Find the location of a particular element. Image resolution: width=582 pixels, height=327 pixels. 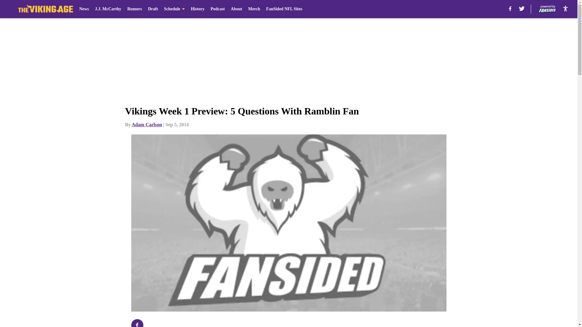

History is located at coordinates (198, 9).